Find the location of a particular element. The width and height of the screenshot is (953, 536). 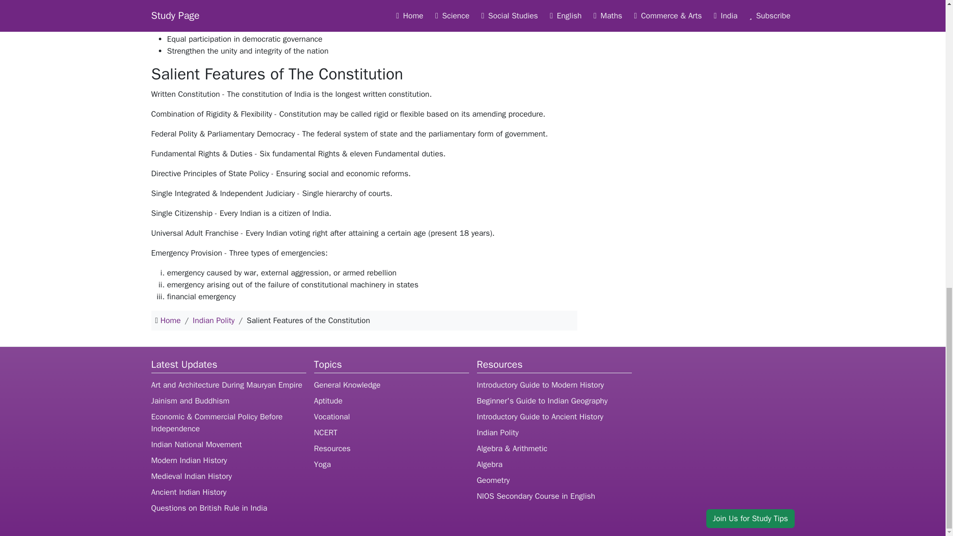

Indian National Movement is located at coordinates (196, 445).